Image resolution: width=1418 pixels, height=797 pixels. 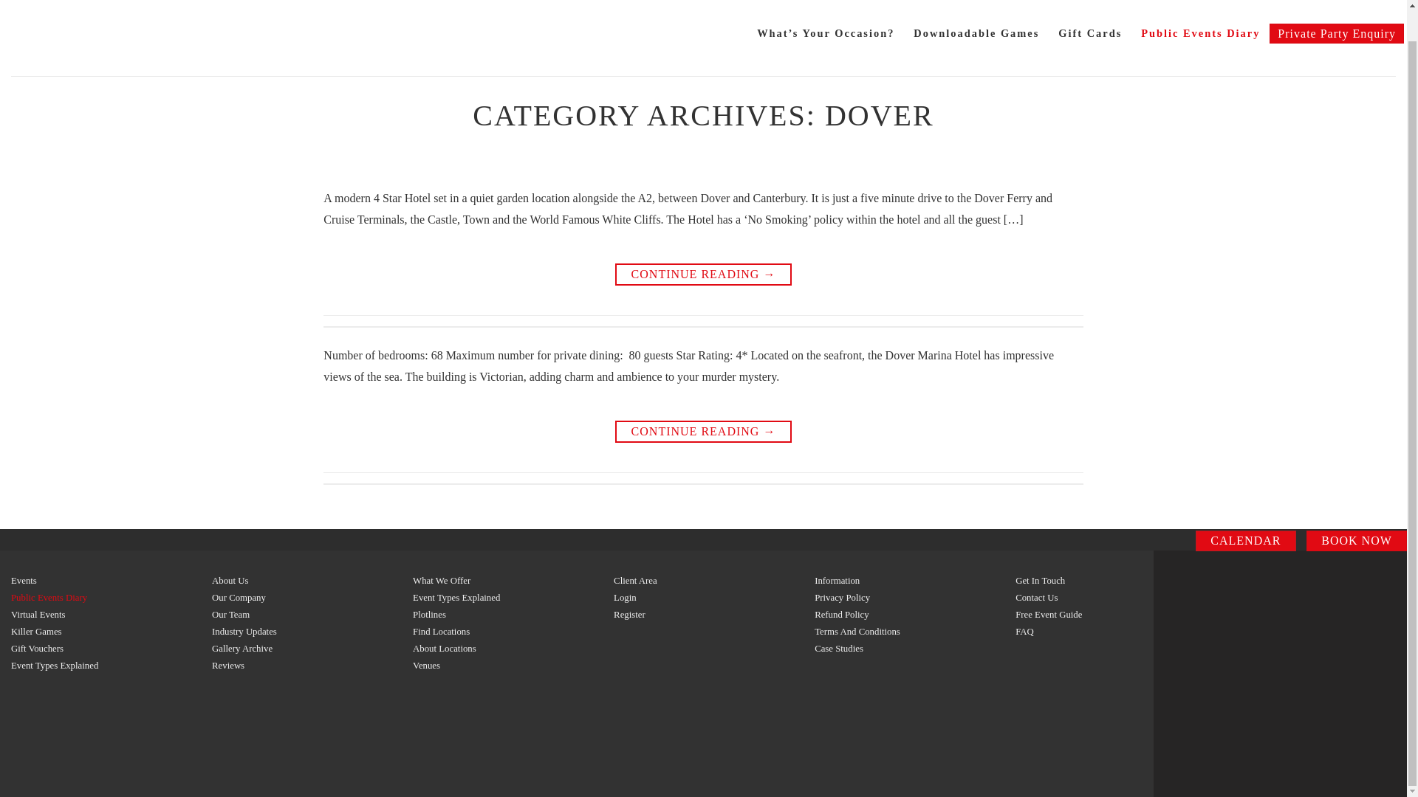 What do you see at coordinates (1336, 34) in the screenshot?
I see `Private Party Enquiry` at bounding box center [1336, 34].